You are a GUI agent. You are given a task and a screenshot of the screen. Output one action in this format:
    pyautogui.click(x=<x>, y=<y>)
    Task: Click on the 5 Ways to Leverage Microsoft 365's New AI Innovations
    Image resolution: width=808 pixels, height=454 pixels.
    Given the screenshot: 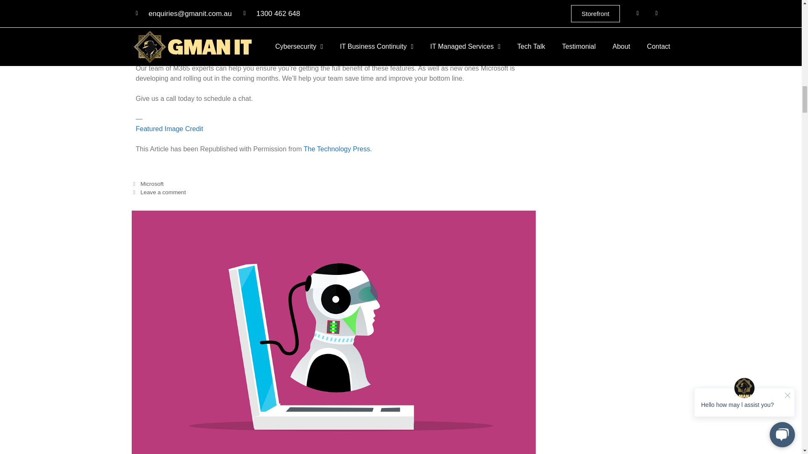 What is the action you would take?
    pyautogui.click(x=338, y=149)
    